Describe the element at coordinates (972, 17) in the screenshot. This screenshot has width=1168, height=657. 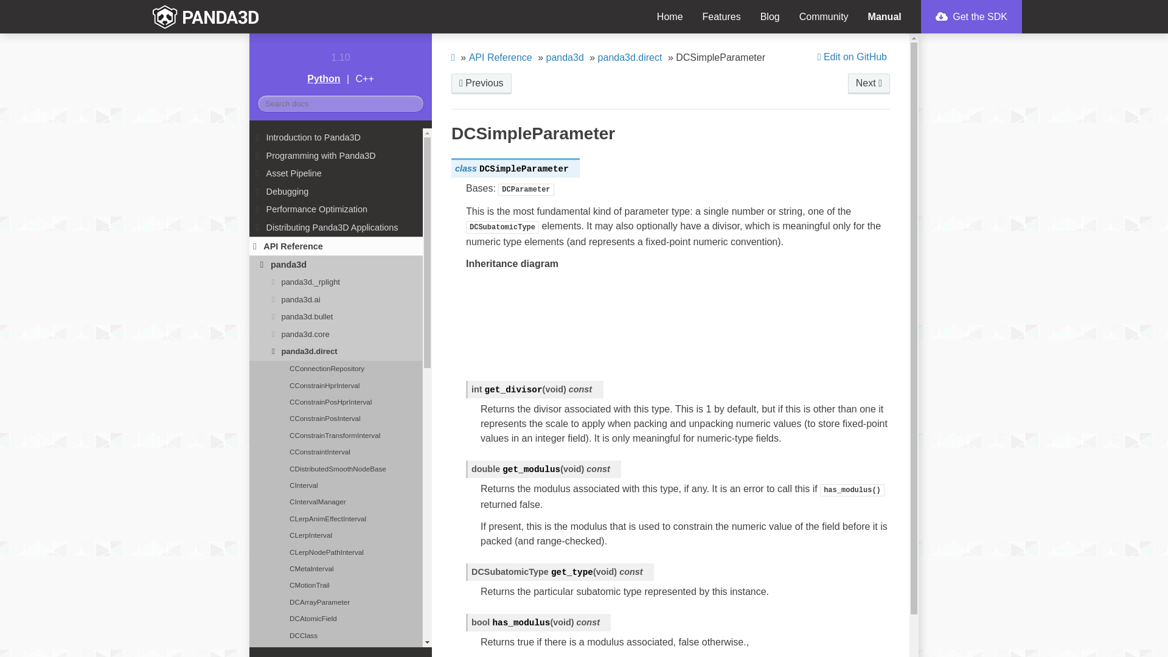
I see `Get the SDK` at that location.